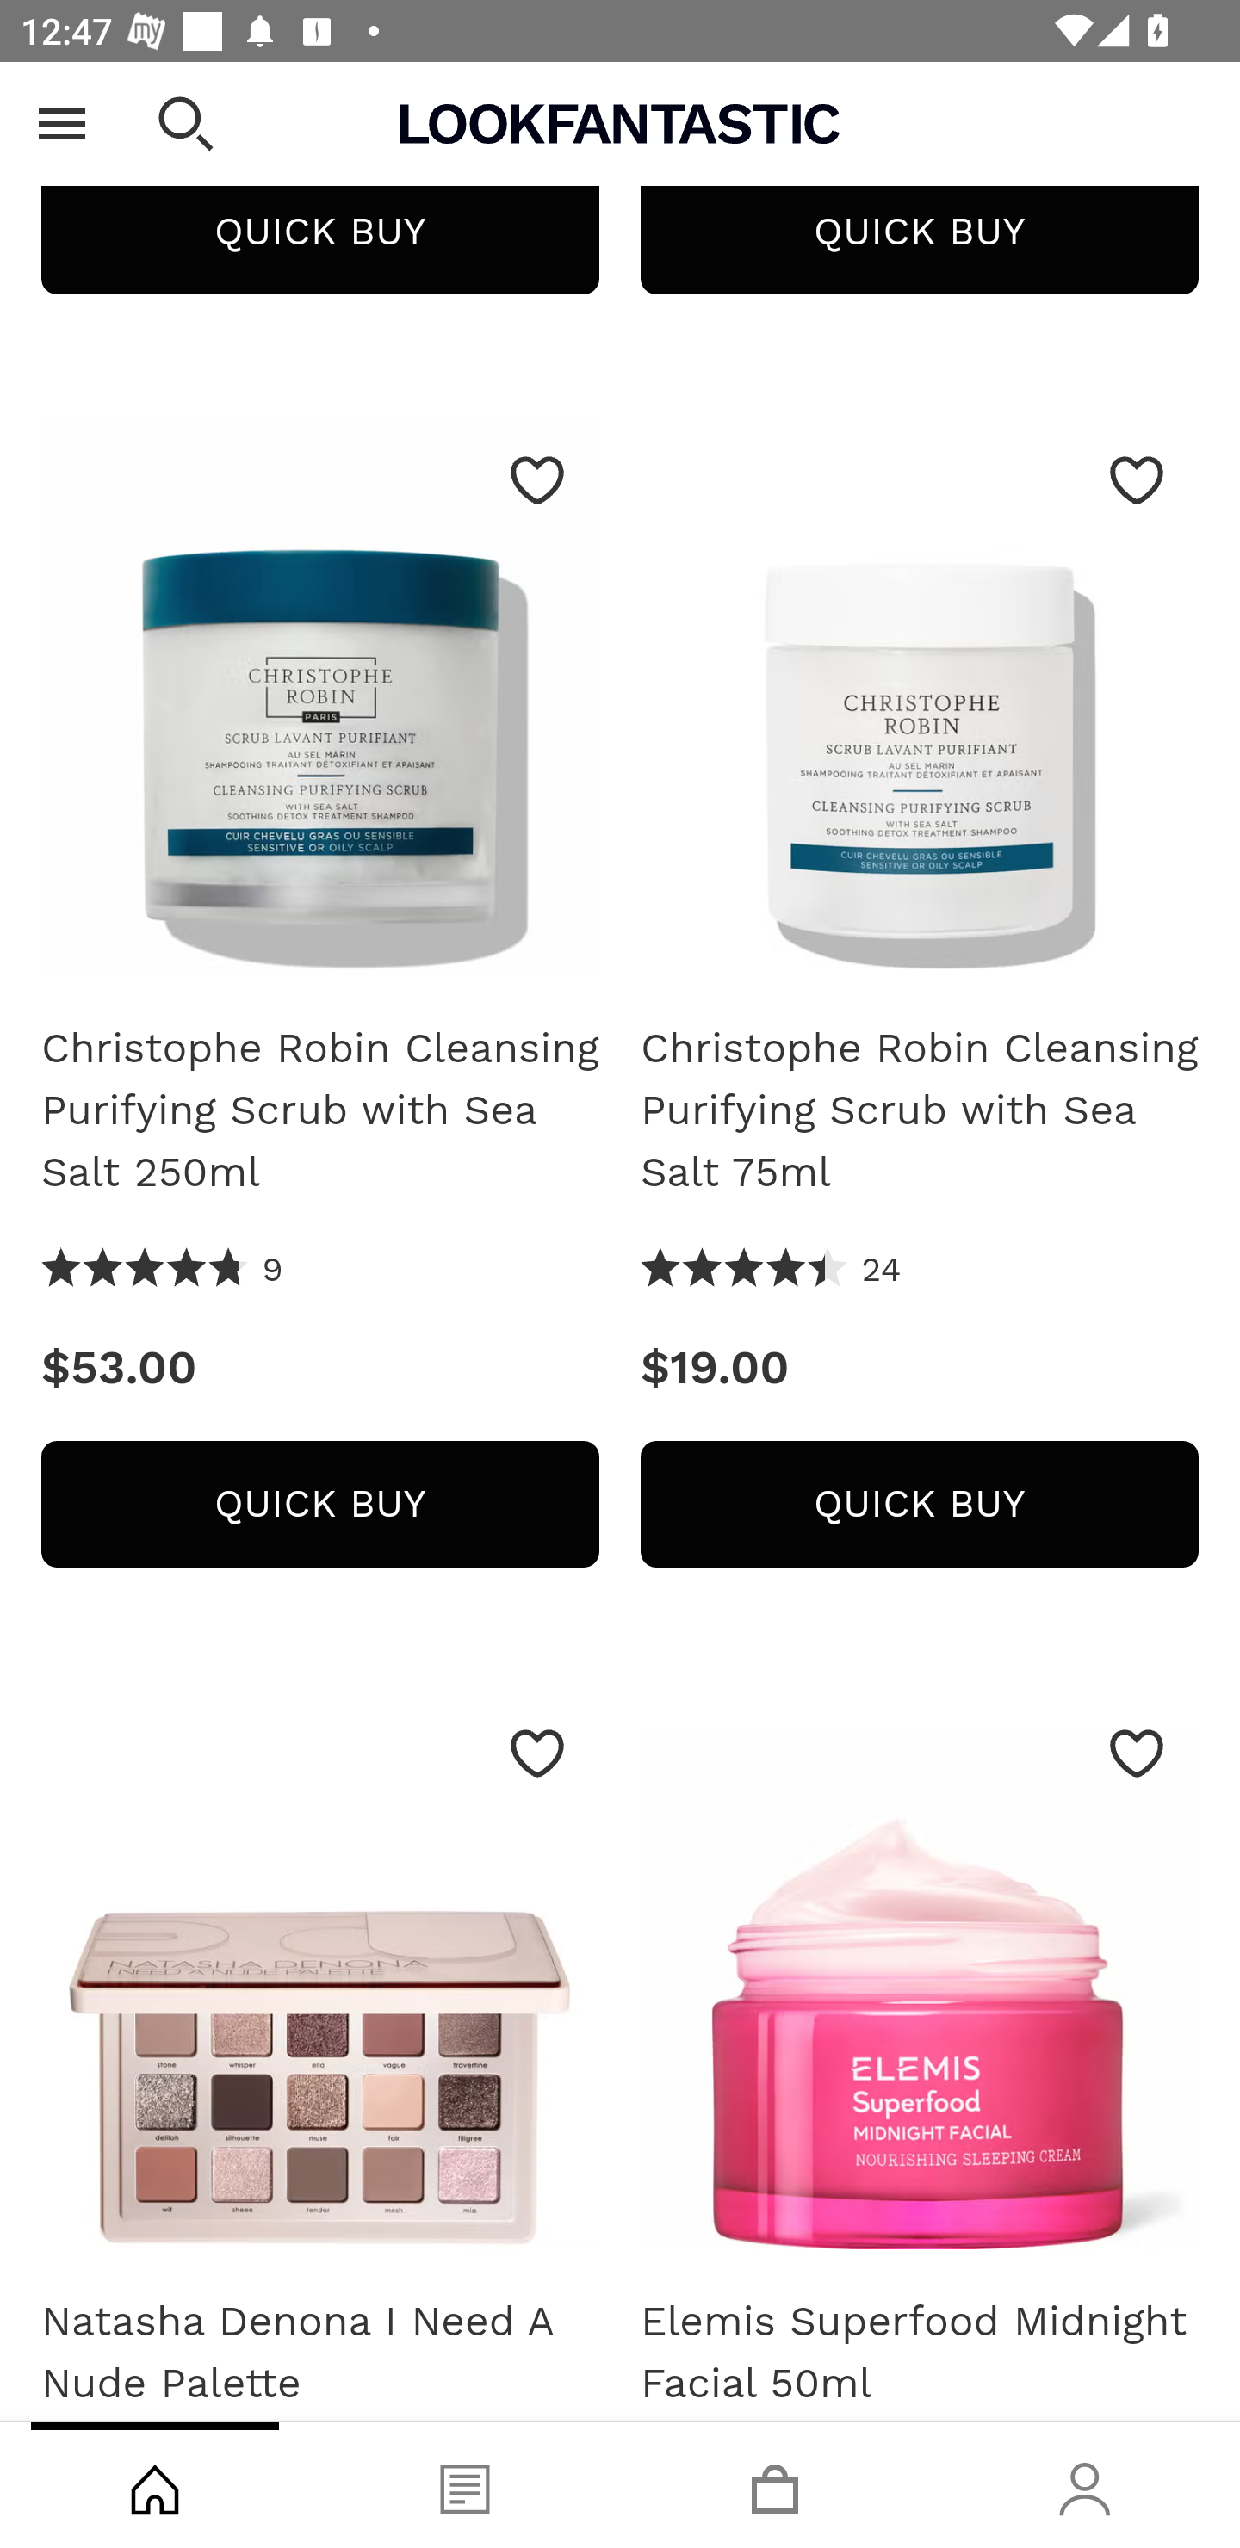  I want to click on 4.46 Stars 24 Reviews, so click(772, 1272).